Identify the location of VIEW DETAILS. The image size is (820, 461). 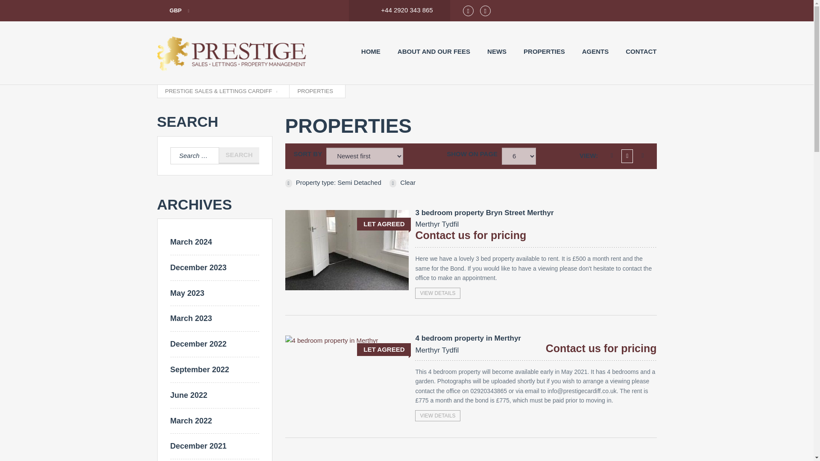
(484, 218).